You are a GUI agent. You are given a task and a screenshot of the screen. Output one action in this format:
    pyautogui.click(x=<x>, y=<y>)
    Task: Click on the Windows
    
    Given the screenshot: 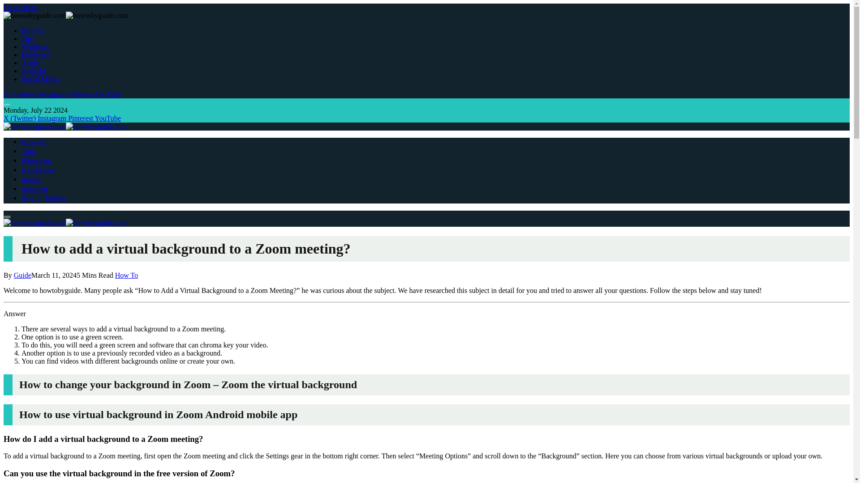 What is the action you would take?
    pyautogui.click(x=37, y=161)
    